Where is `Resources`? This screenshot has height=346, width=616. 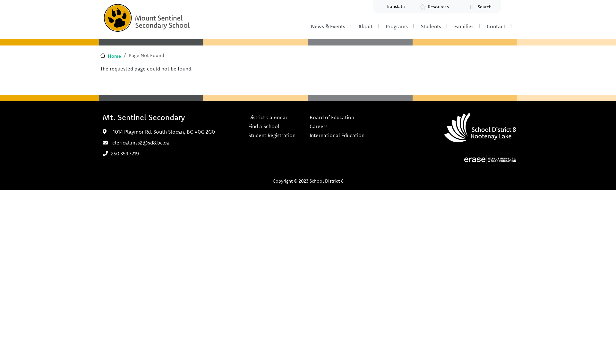
Resources is located at coordinates (439, 7).